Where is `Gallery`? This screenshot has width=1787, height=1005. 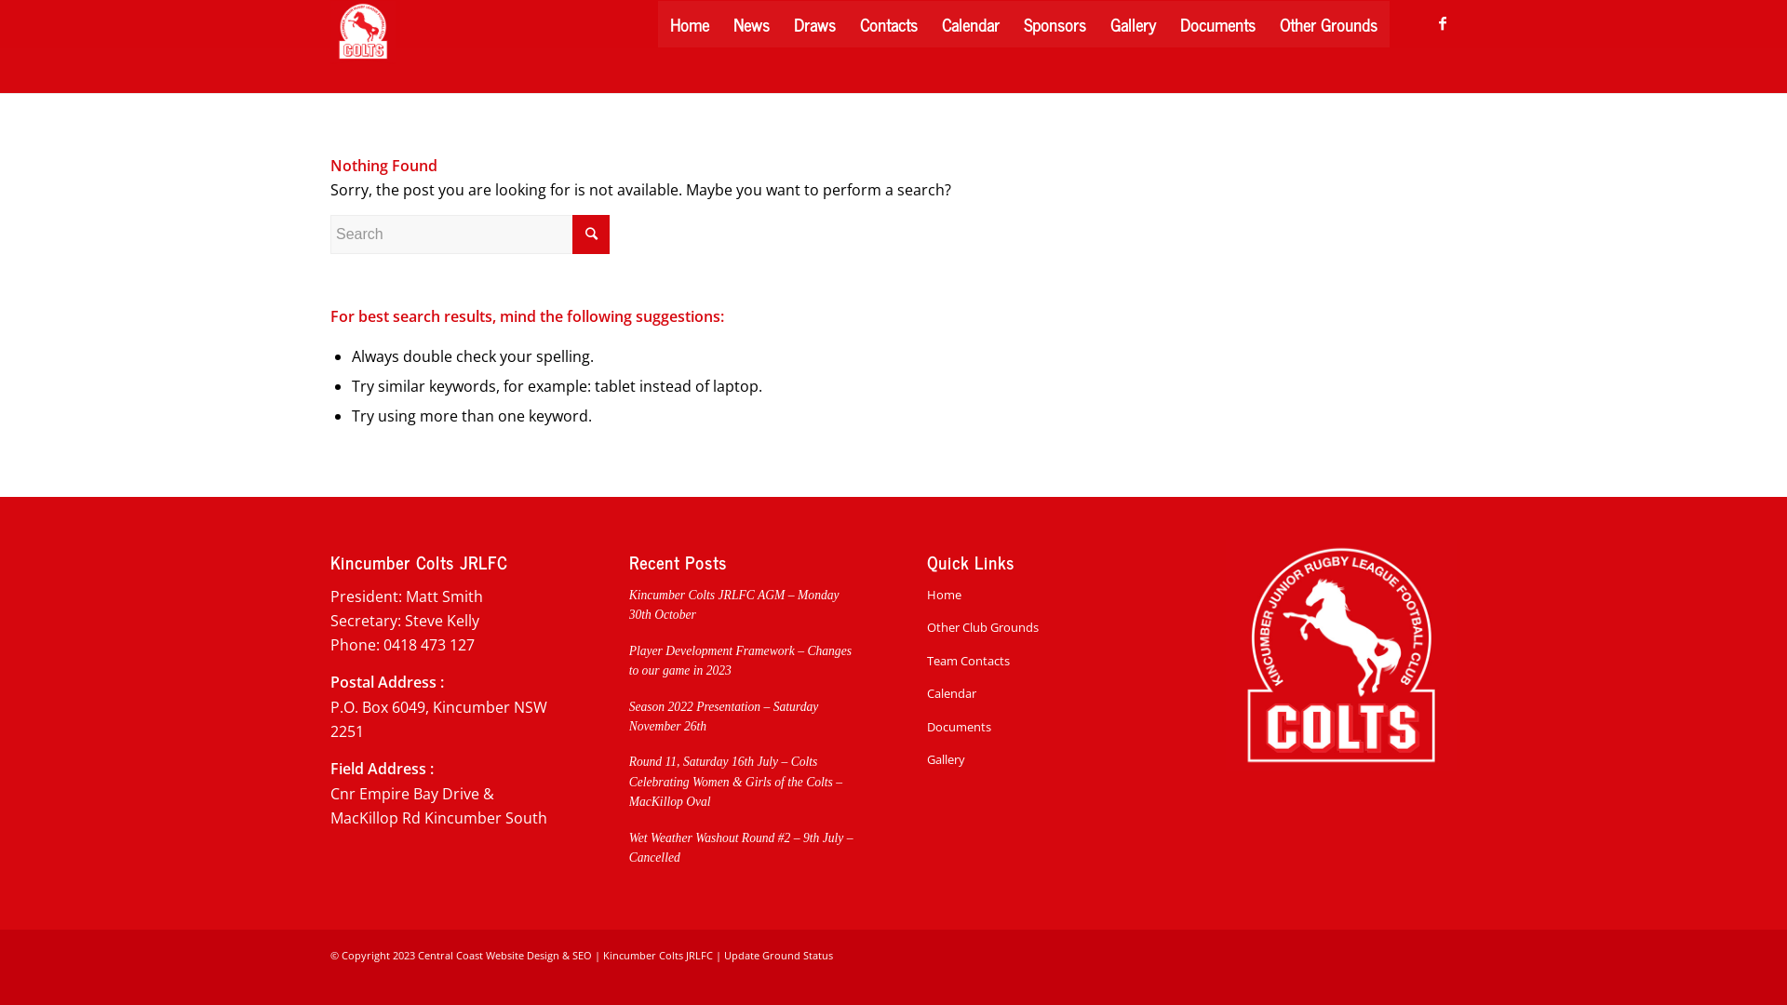
Gallery is located at coordinates (1134, 24).